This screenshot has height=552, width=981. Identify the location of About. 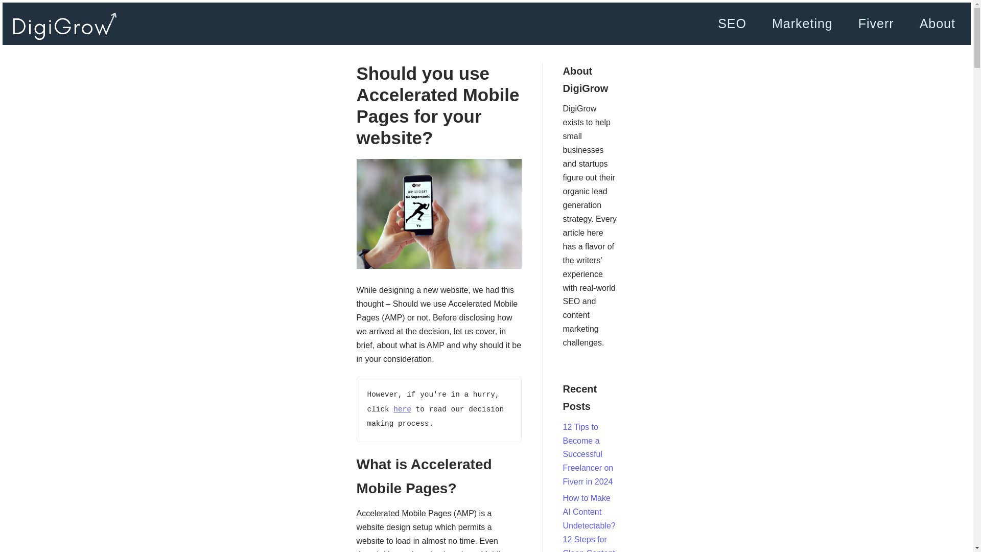
(937, 24).